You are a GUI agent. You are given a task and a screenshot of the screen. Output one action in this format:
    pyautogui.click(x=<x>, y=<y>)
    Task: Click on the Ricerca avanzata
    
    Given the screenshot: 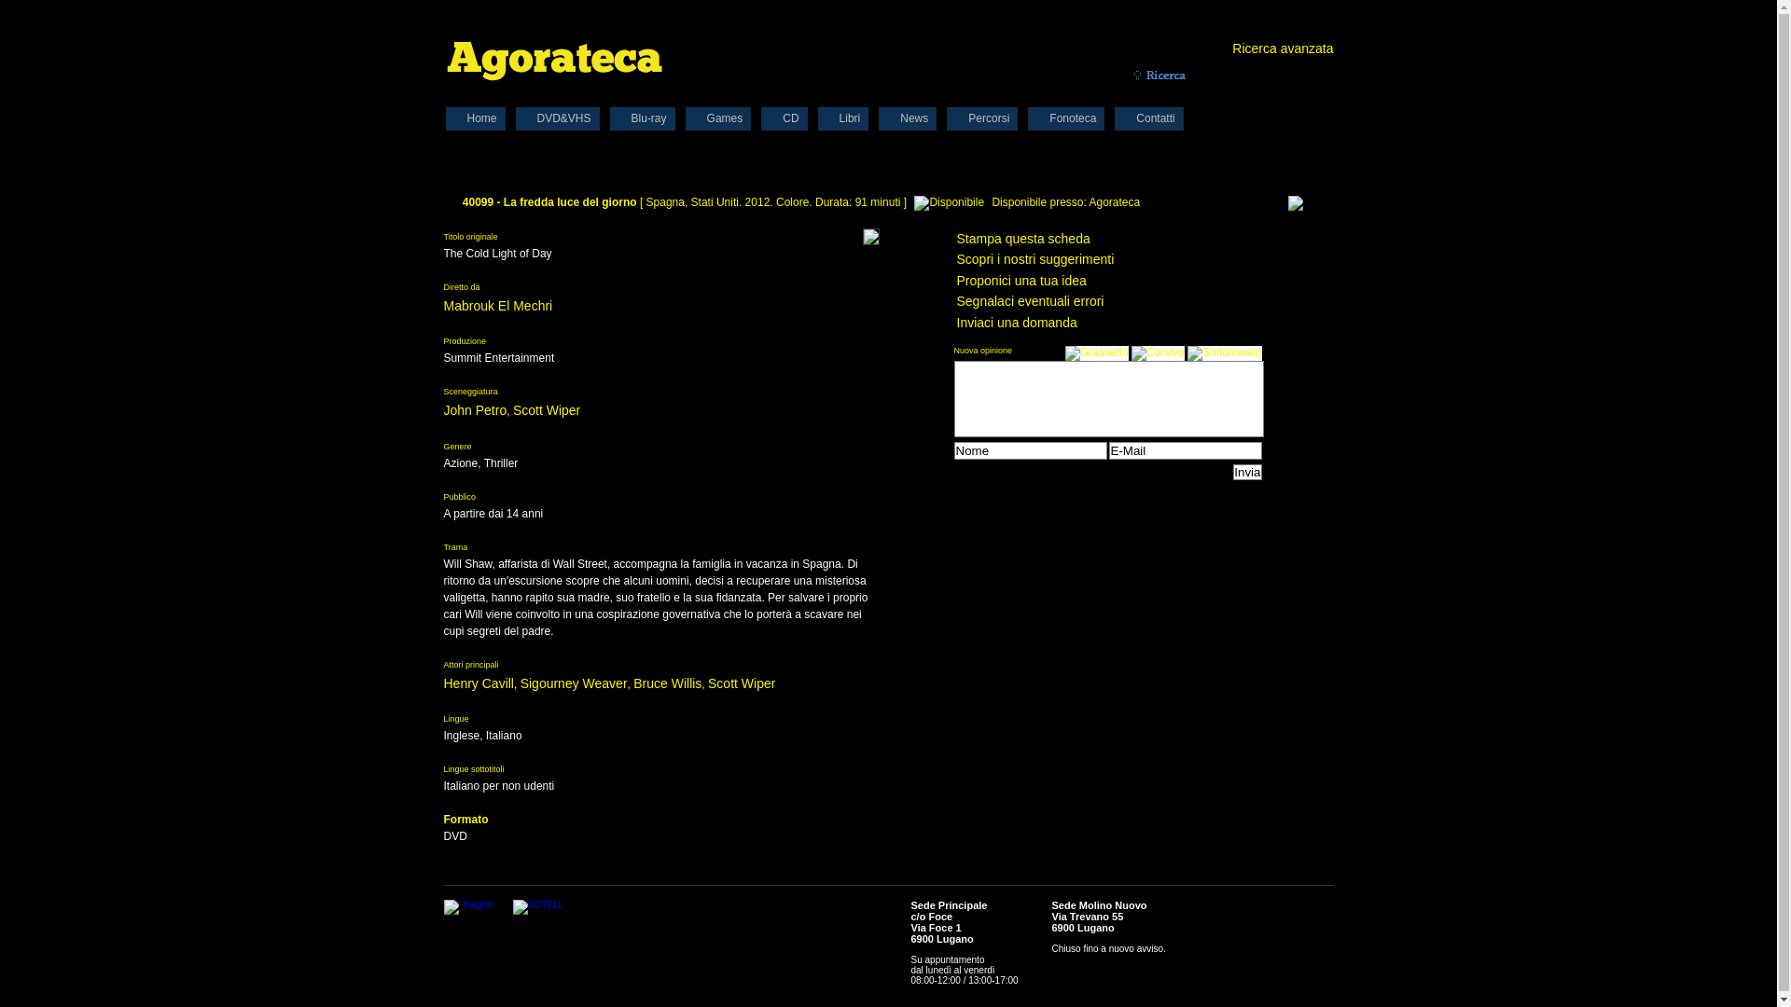 What is the action you would take?
    pyautogui.click(x=1283, y=48)
    